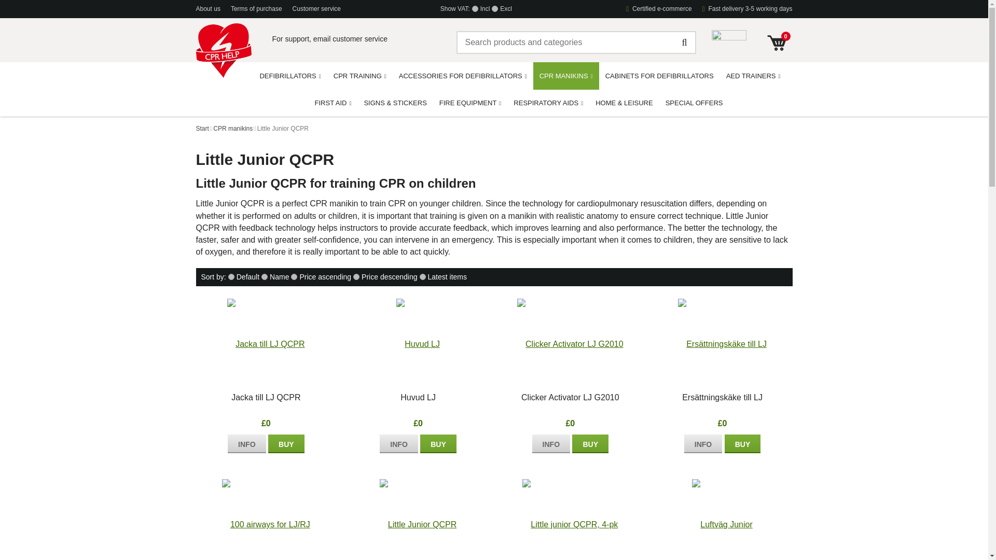  I want to click on CPR MANIKINS, so click(566, 76).